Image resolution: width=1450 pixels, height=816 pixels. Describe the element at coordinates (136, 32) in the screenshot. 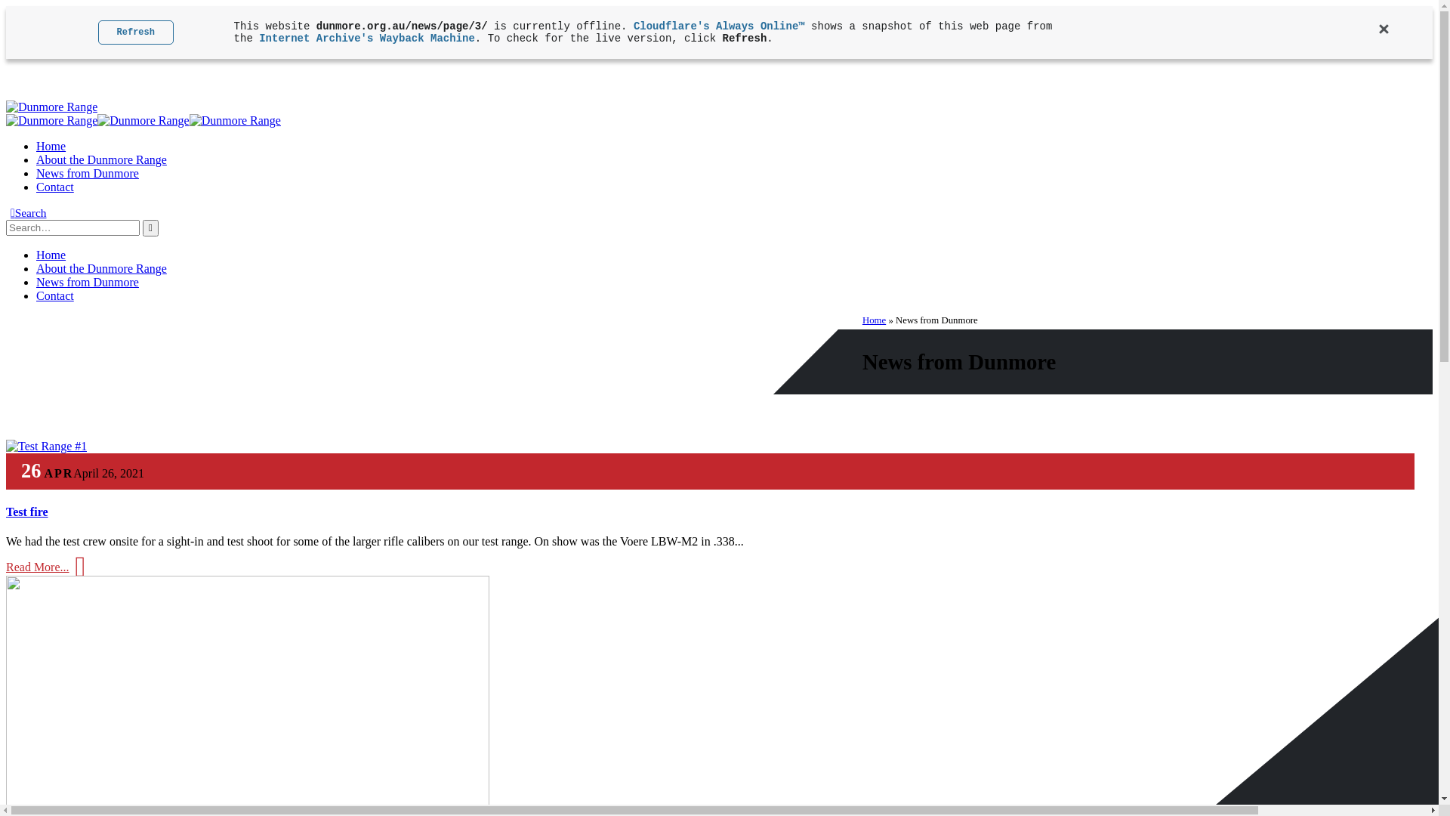

I see `Refresh` at that location.